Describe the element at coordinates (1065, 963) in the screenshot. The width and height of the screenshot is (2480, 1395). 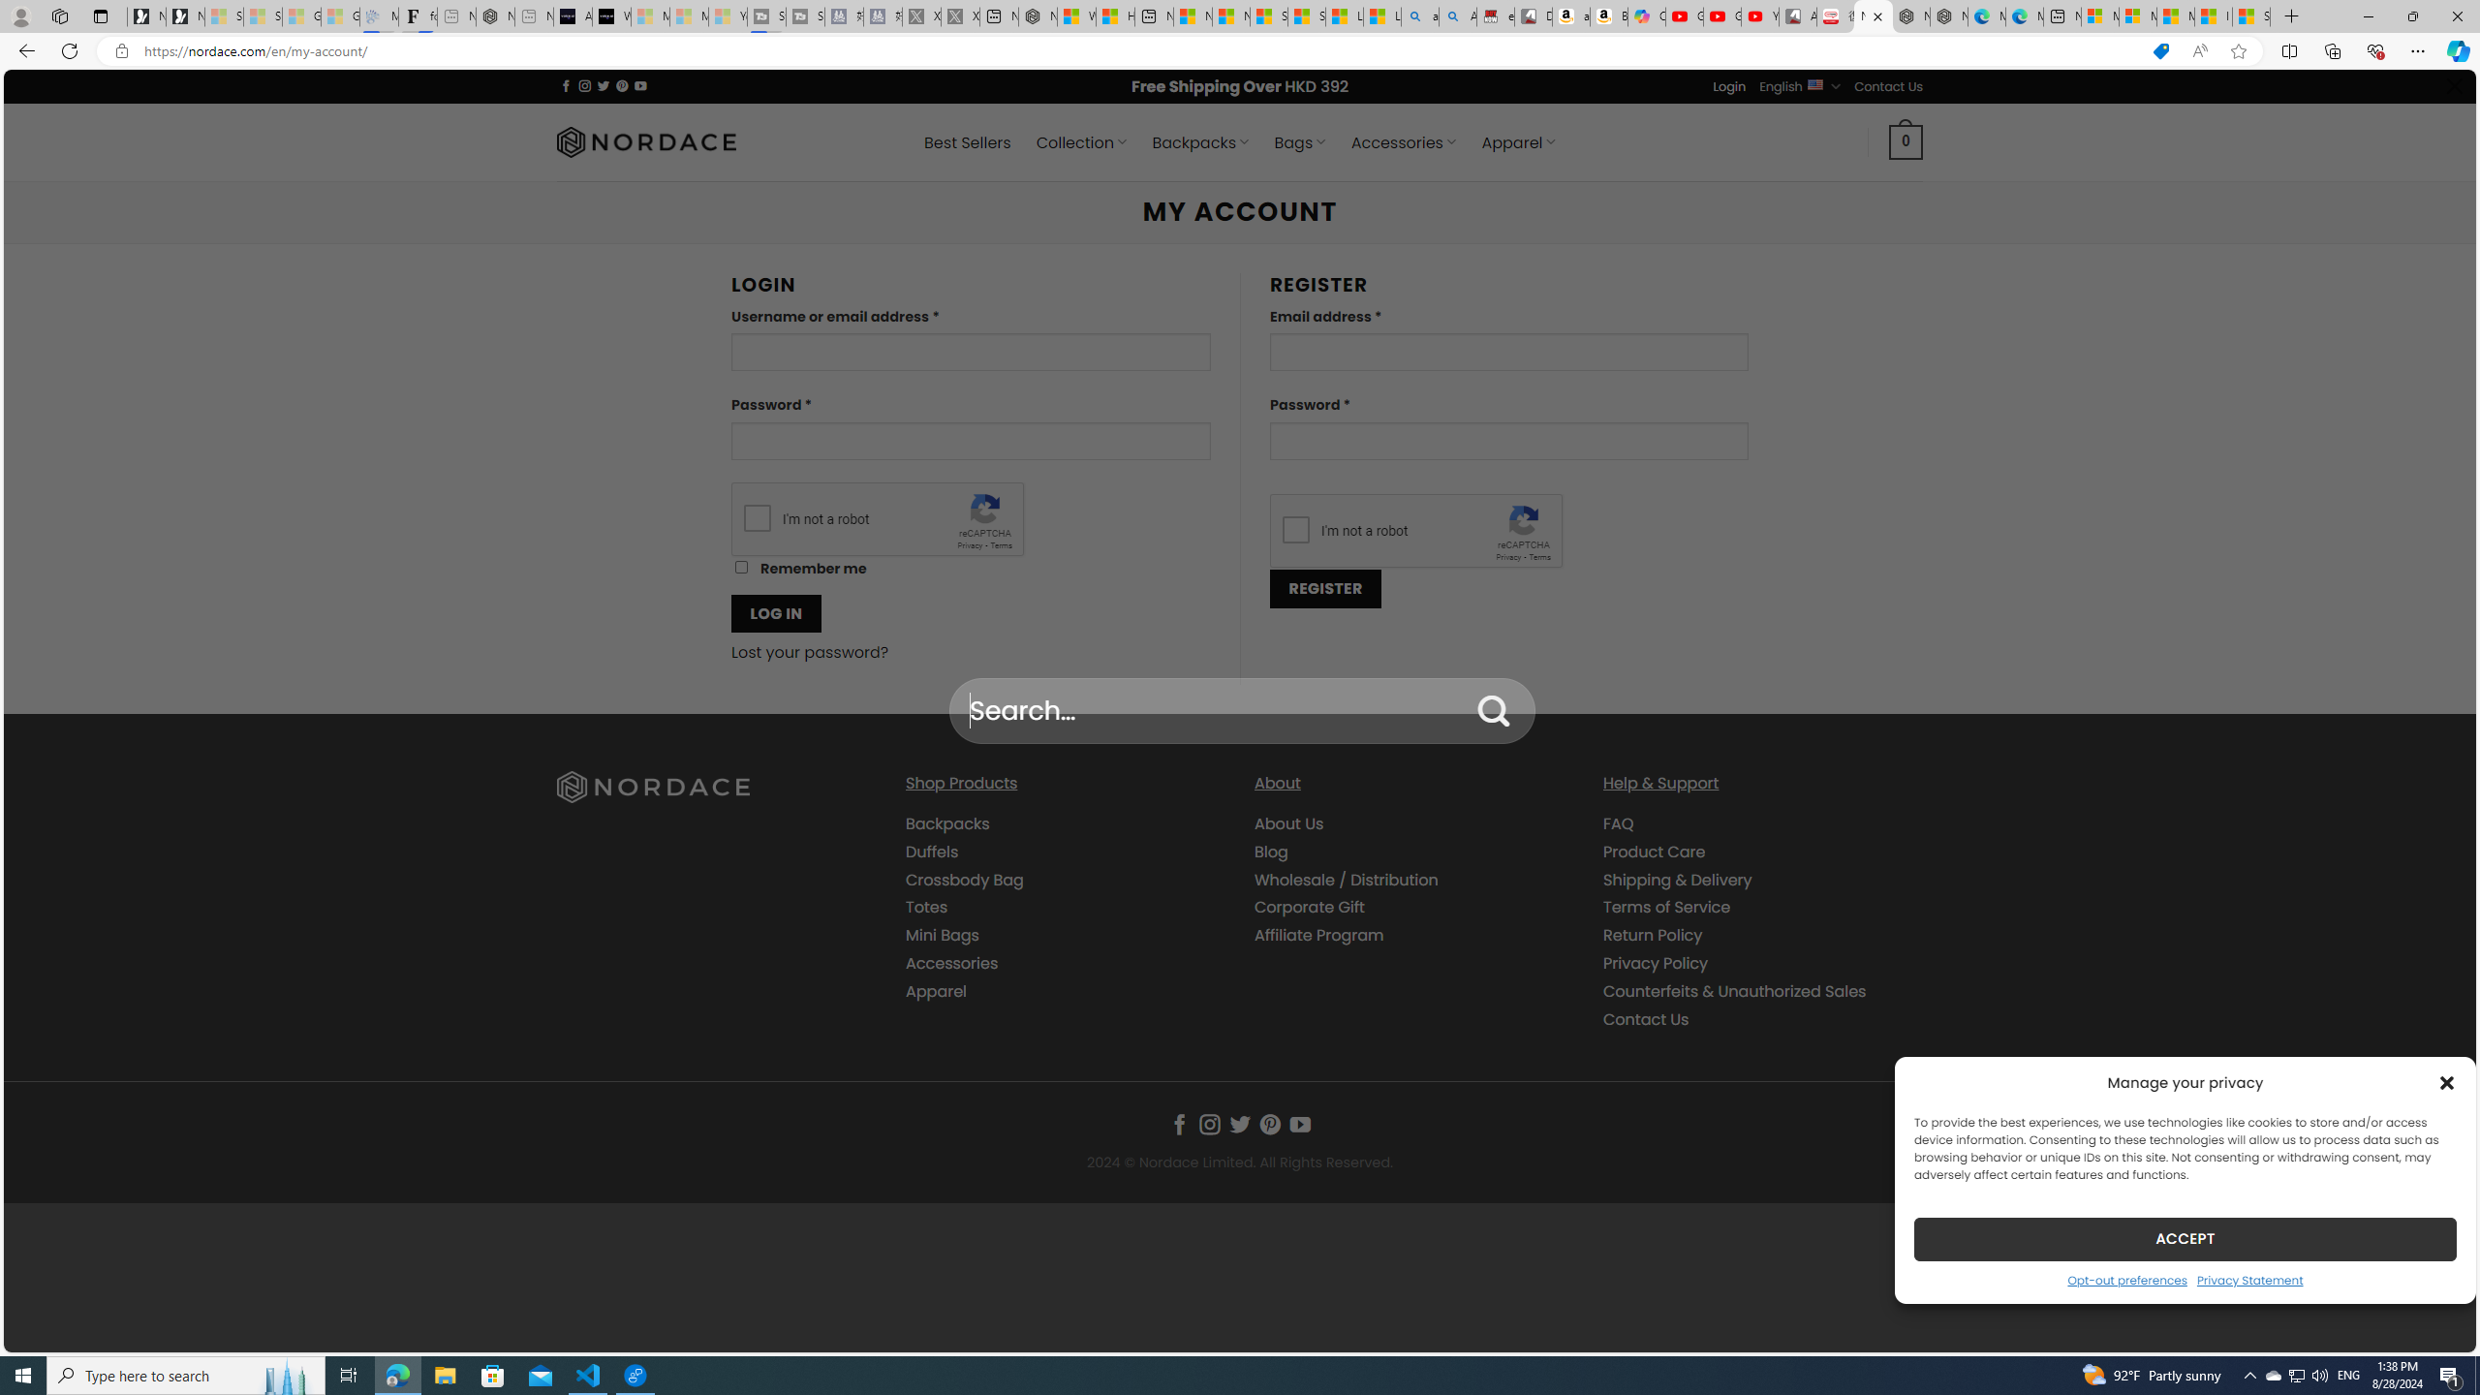
I see `Accessories` at that location.